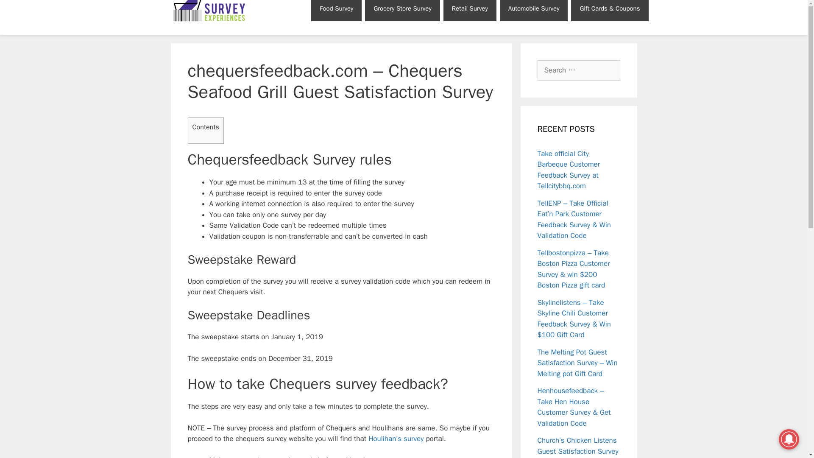  What do you see at coordinates (402, 10) in the screenshot?
I see `Grocery Store Survey` at bounding box center [402, 10].